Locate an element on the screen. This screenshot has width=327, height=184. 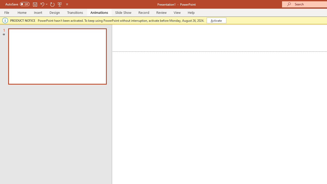
Help is located at coordinates (259, 21).